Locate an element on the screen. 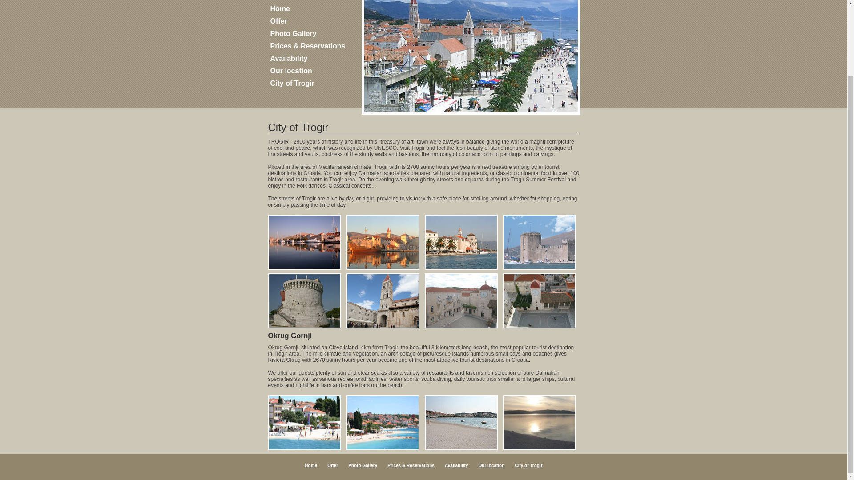 The image size is (854, 480). Our location is located at coordinates (491, 466).